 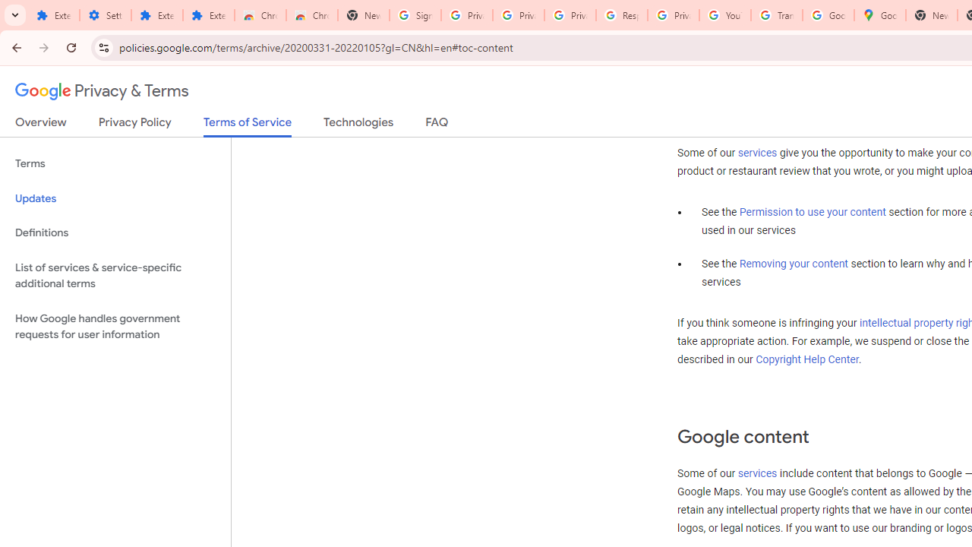 I want to click on Extensions, so click(x=53, y=15).